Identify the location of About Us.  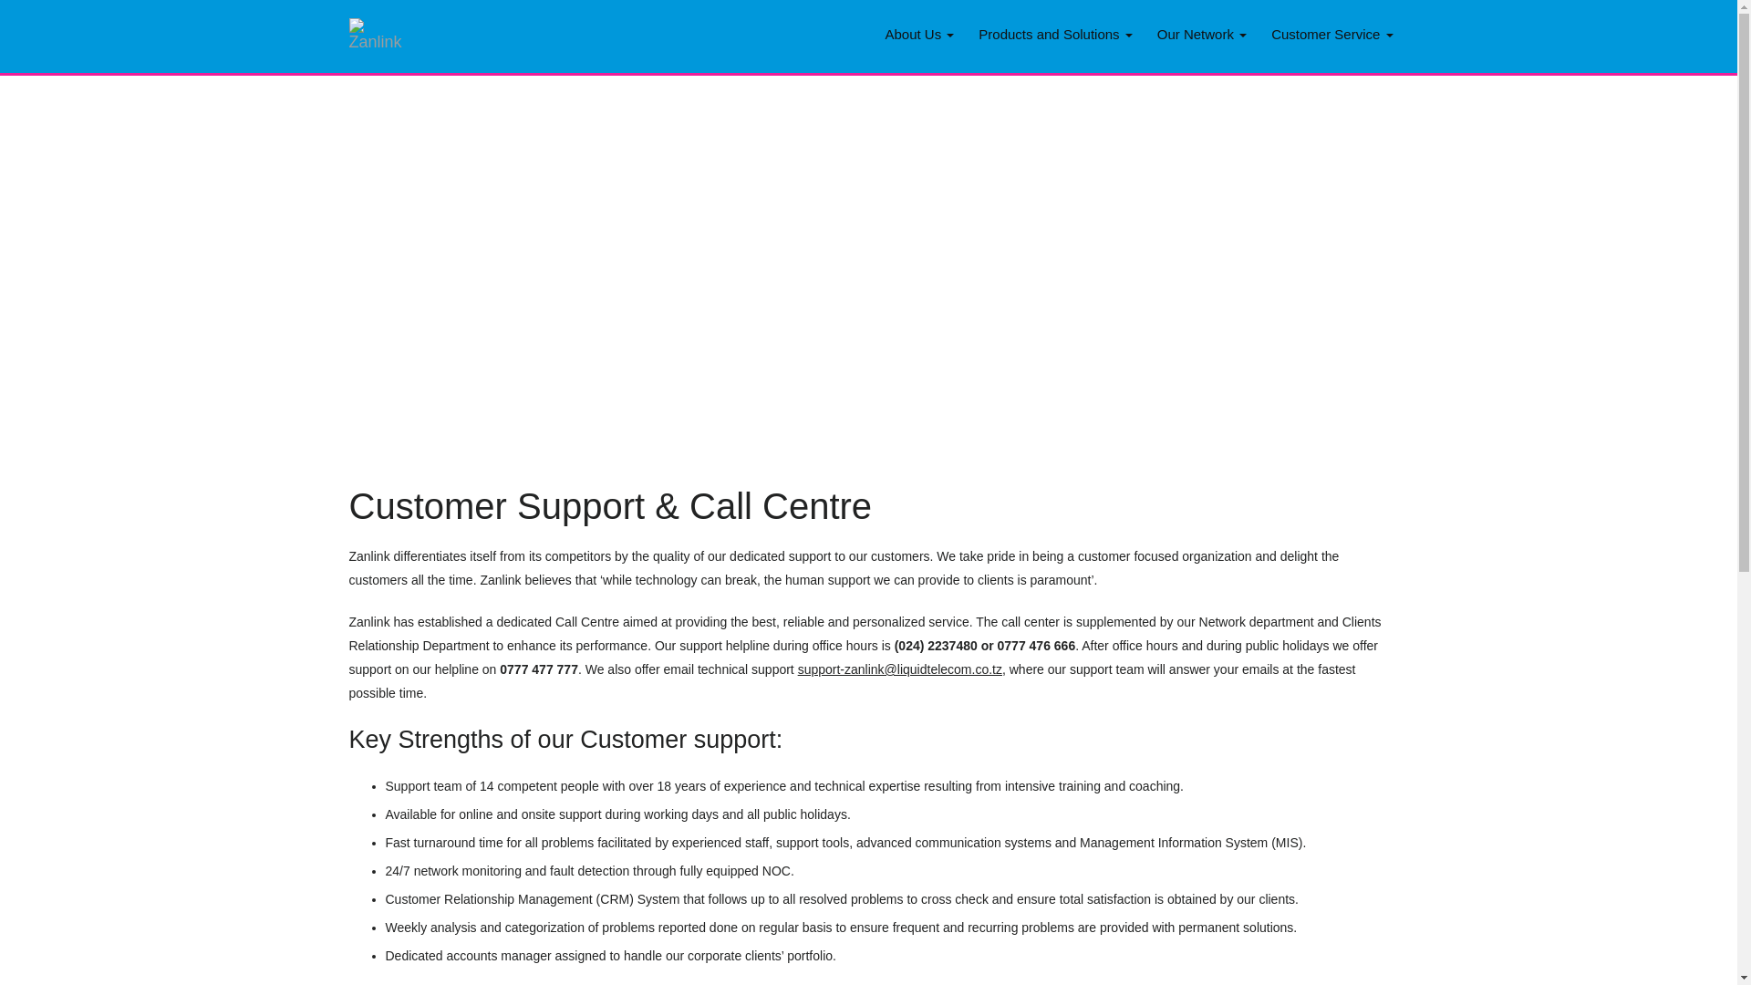
(923, 30).